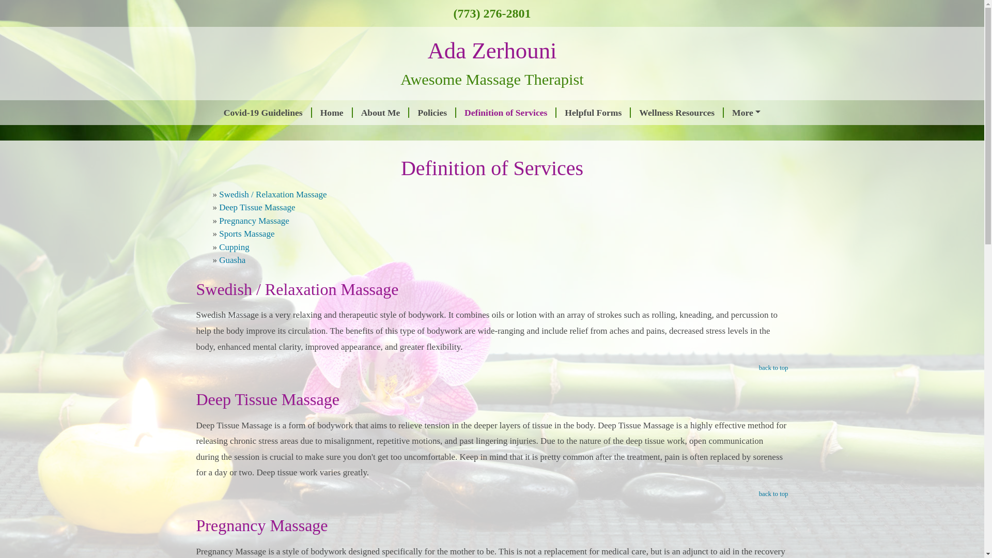 Image resolution: width=992 pixels, height=558 pixels. Describe the element at coordinates (381, 112) in the screenshot. I see `About Me` at that location.